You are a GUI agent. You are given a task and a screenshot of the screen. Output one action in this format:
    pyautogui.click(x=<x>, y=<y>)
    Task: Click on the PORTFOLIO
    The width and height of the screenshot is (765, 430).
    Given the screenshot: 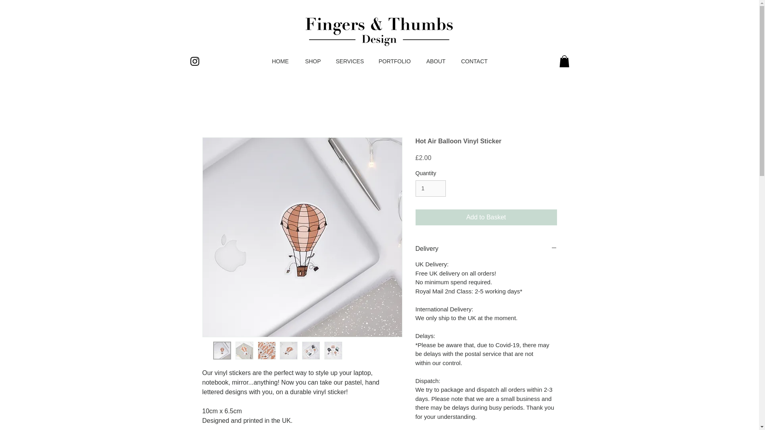 What is the action you would take?
    pyautogui.click(x=394, y=61)
    